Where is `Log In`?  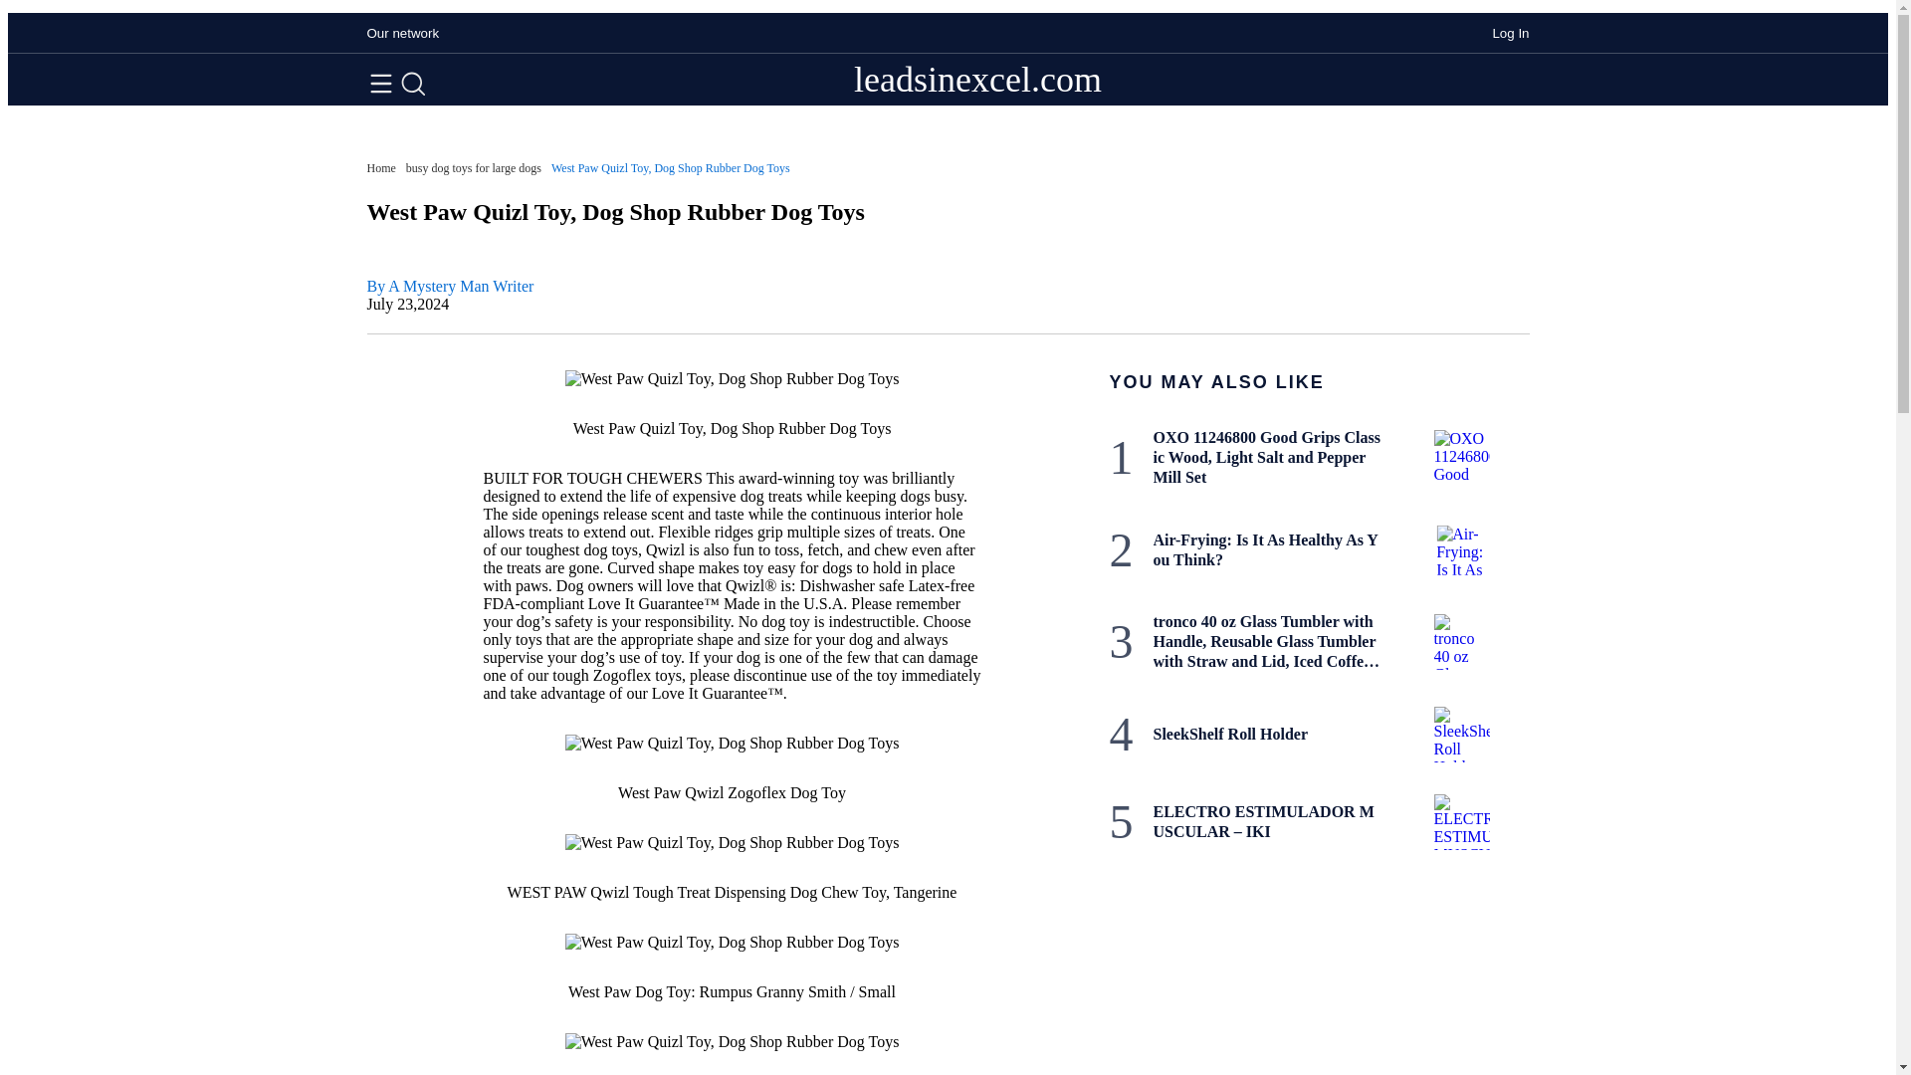
Log In is located at coordinates (1511, 33).